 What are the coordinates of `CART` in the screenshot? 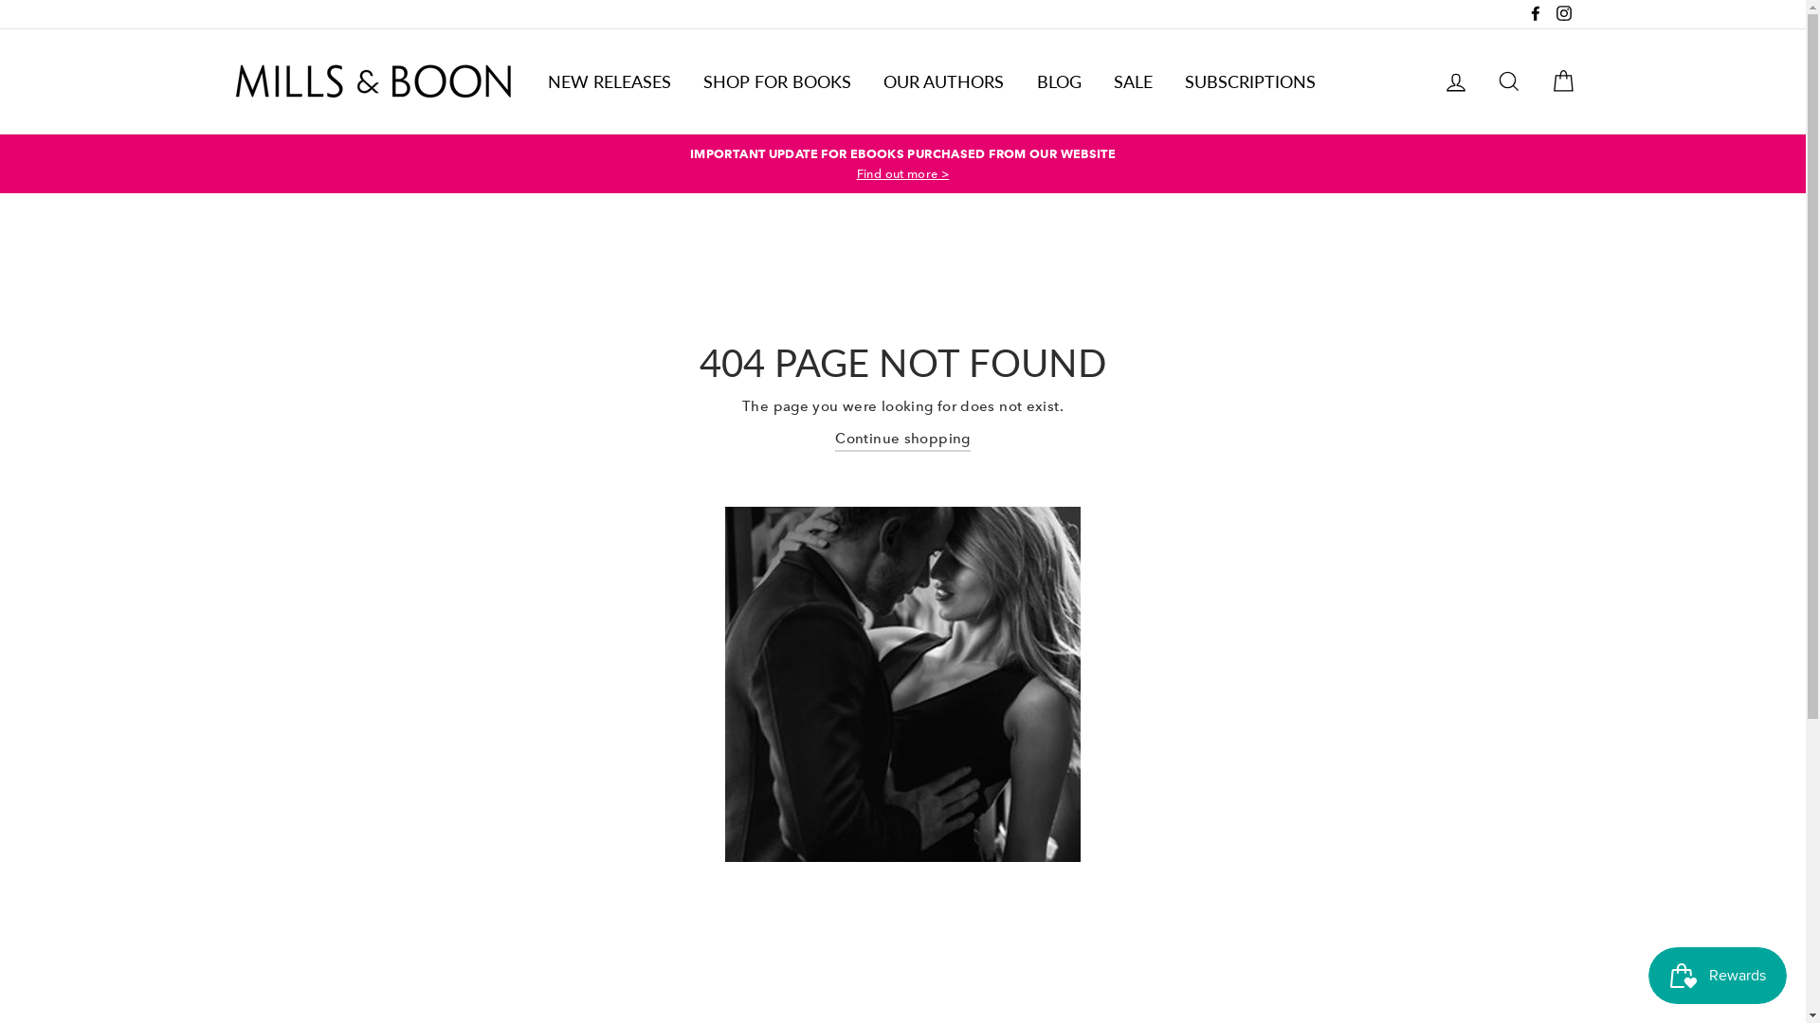 It's located at (1562, 81).